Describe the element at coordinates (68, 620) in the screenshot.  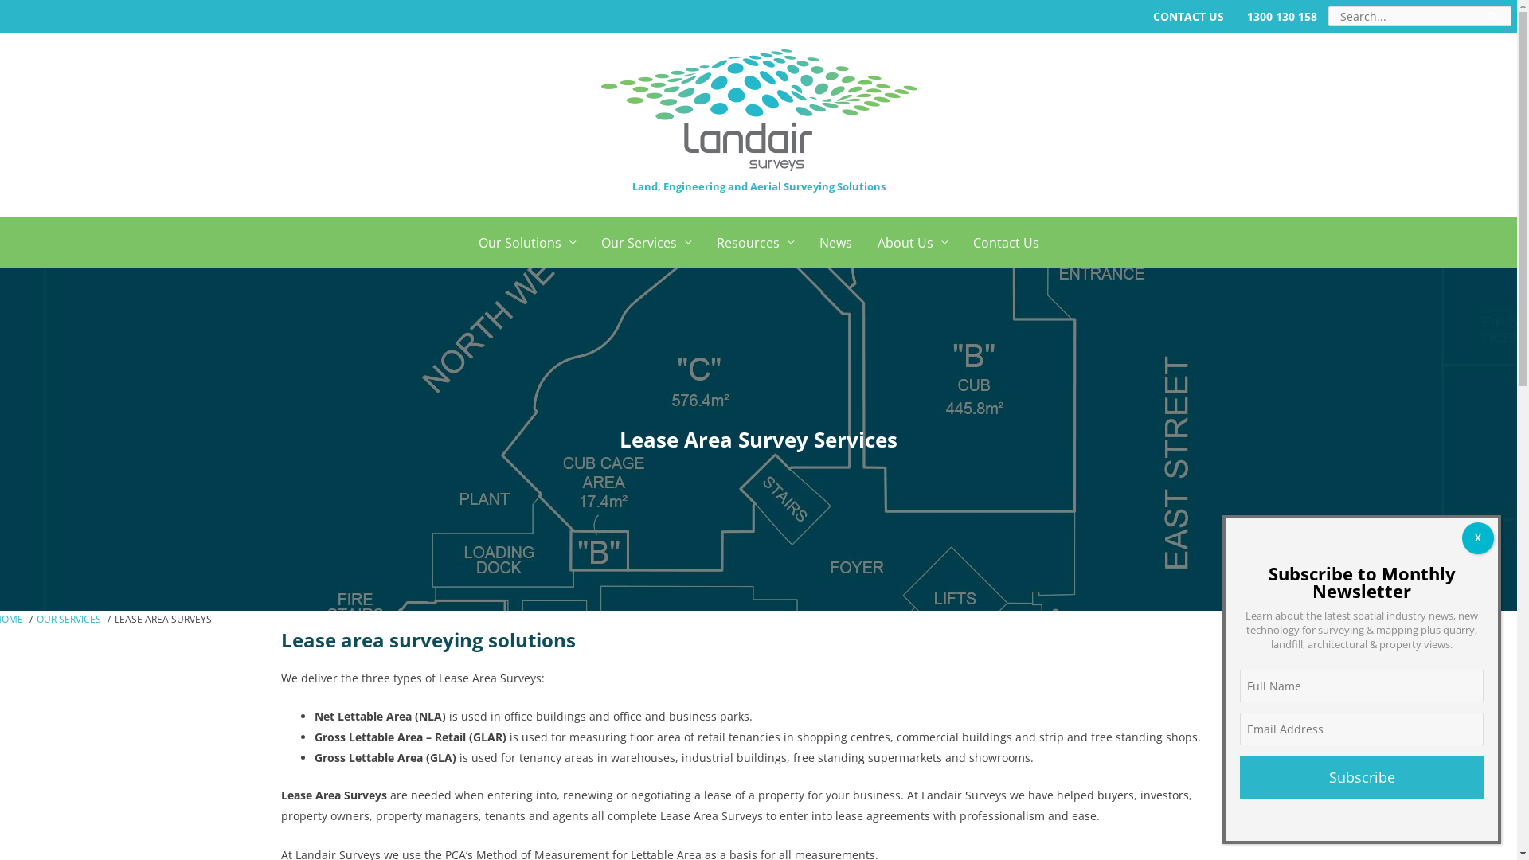
I see `OUR SERVICES` at that location.